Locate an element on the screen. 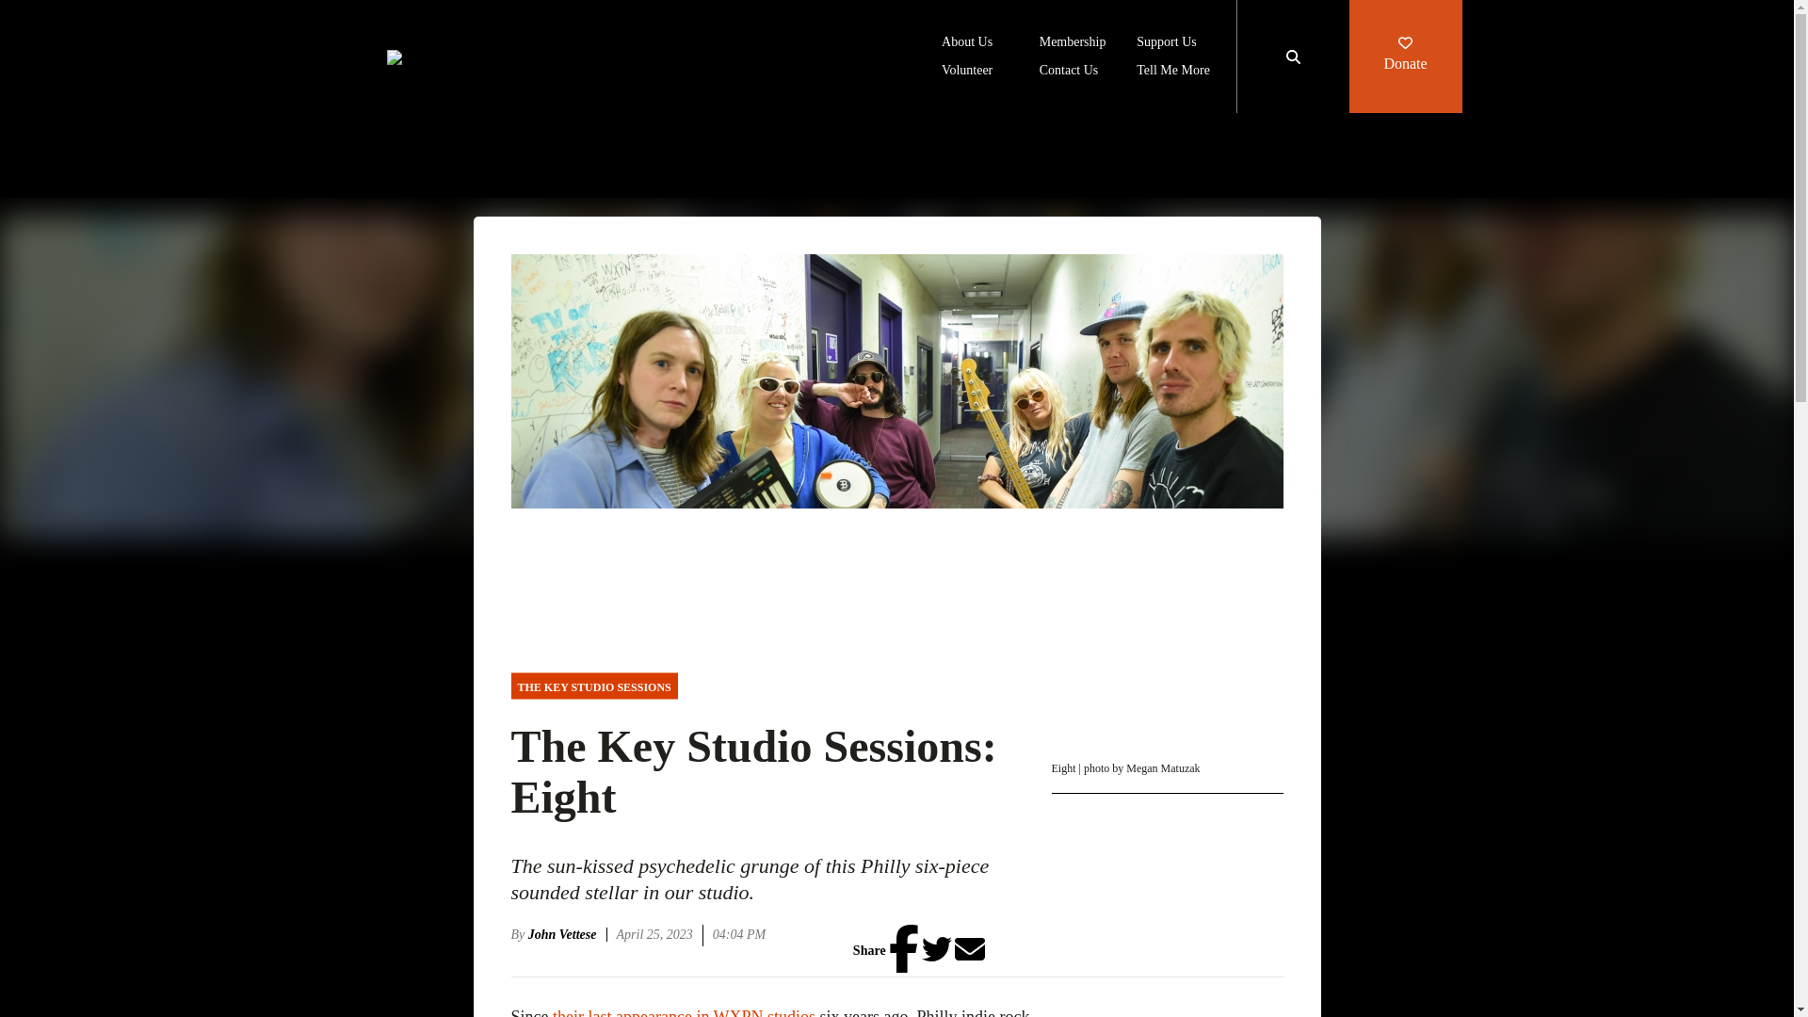 This screenshot has height=1017, width=1808. Tell Me More is located at coordinates (1173, 72).